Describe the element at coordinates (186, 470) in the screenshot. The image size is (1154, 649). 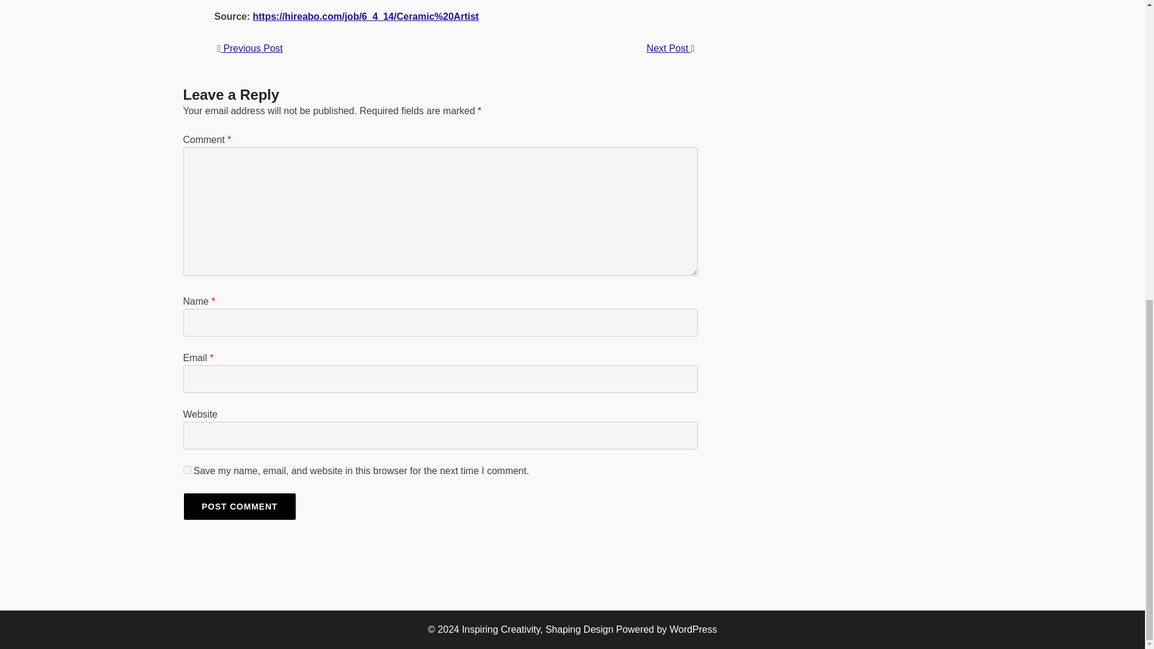
I see `yes` at that location.